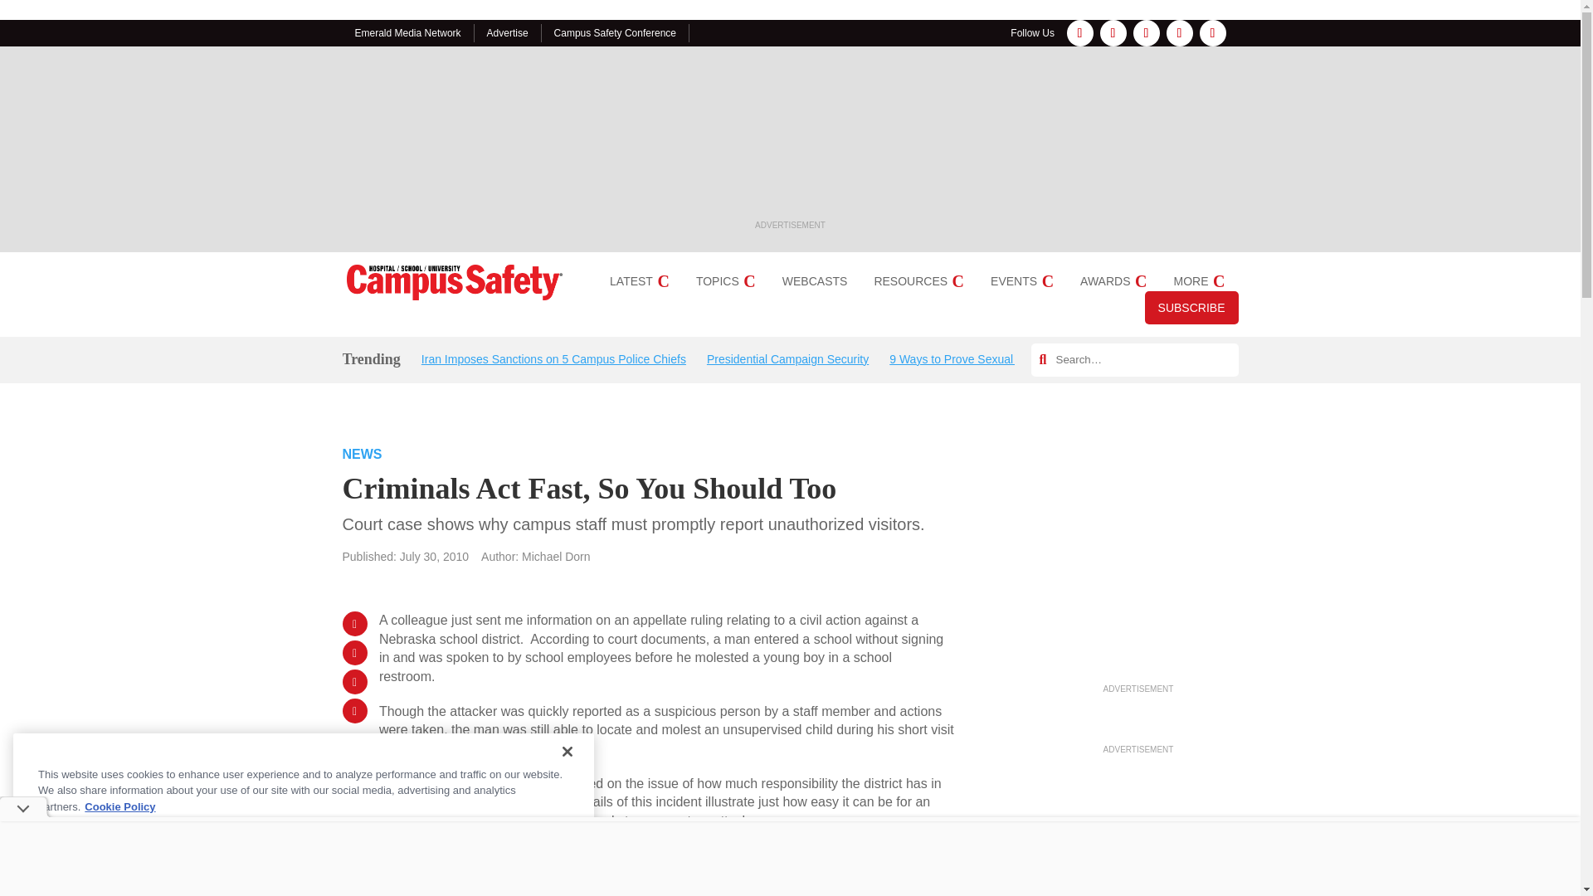 The height and width of the screenshot is (896, 1593). I want to click on Follow on LinkedIn, so click(1146, 33).